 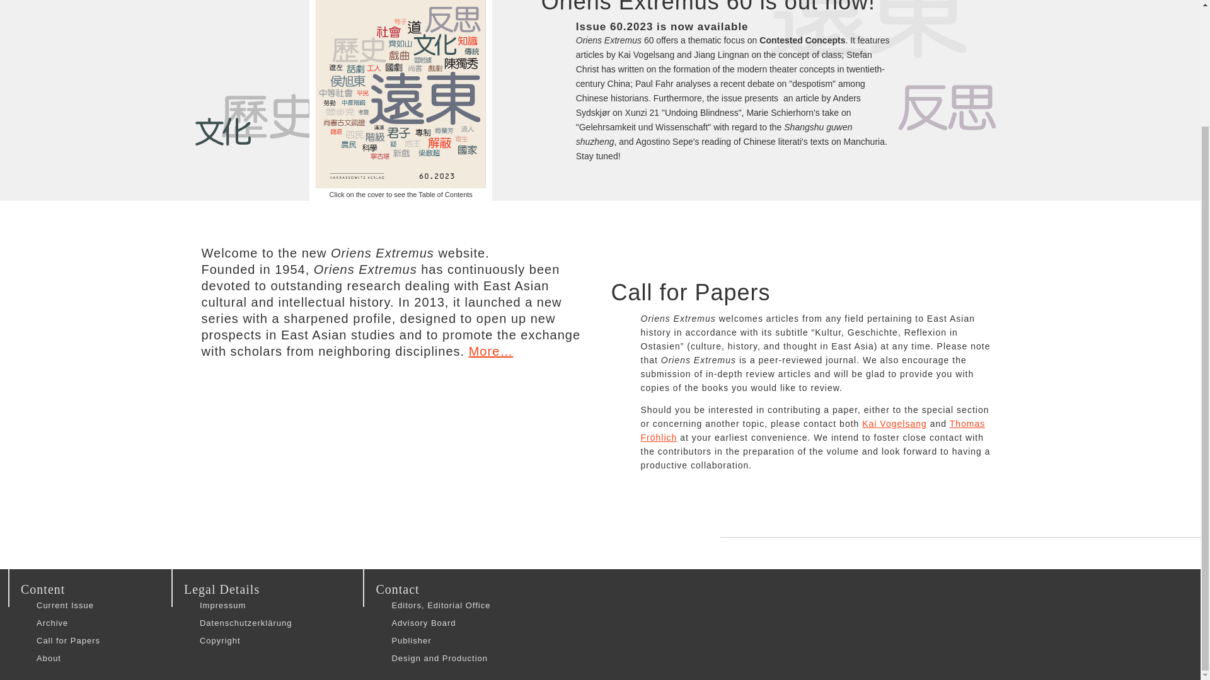 I want to click on Copyright, so click(x=245, y=640).